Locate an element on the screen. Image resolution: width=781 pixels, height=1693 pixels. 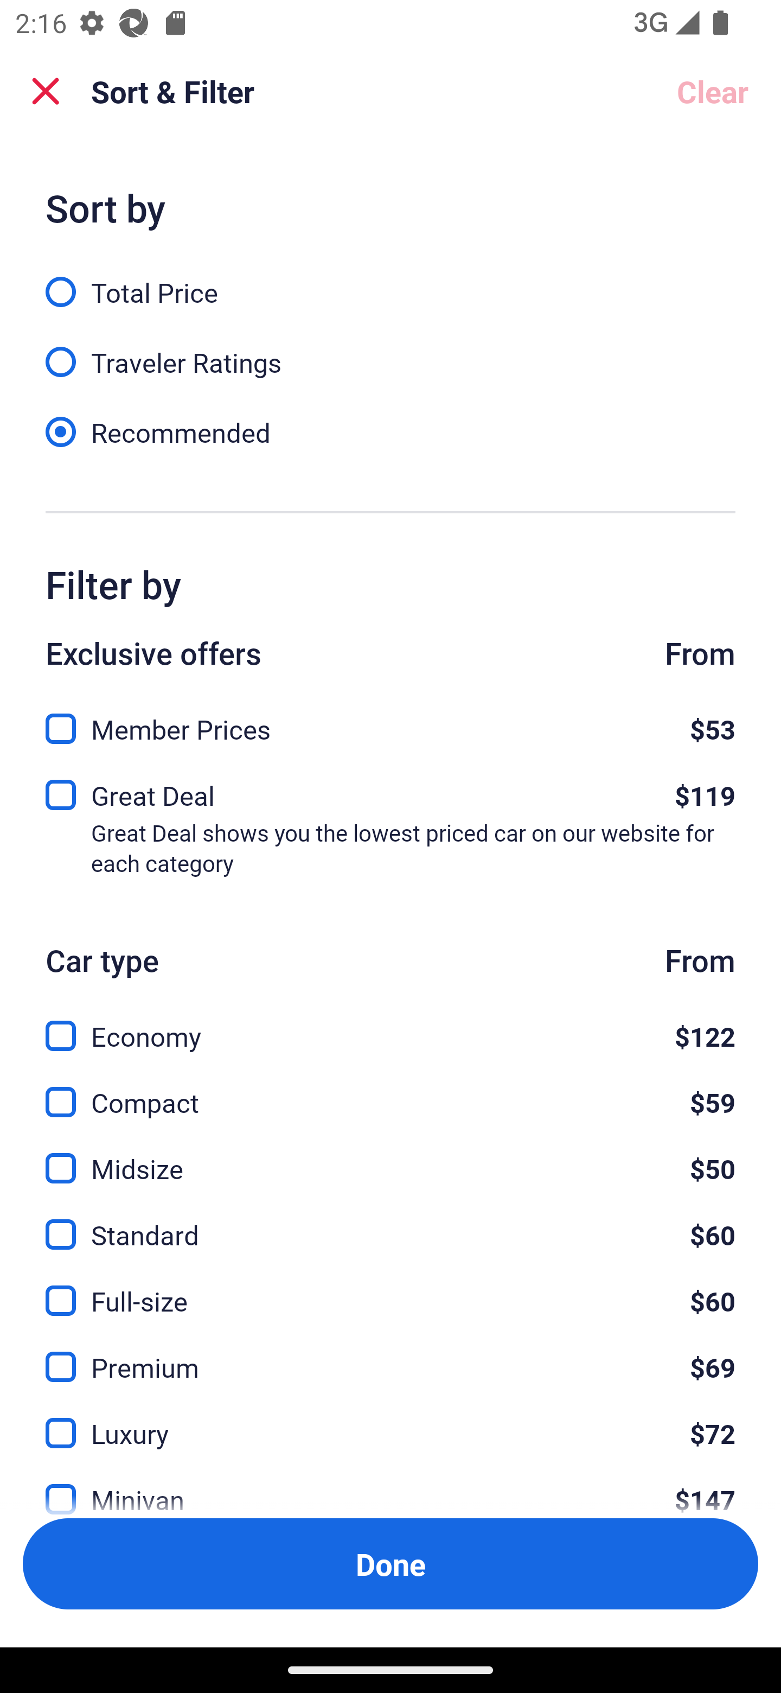
Premium, $69 Premium $69 is located at coordinates (390, 1355).